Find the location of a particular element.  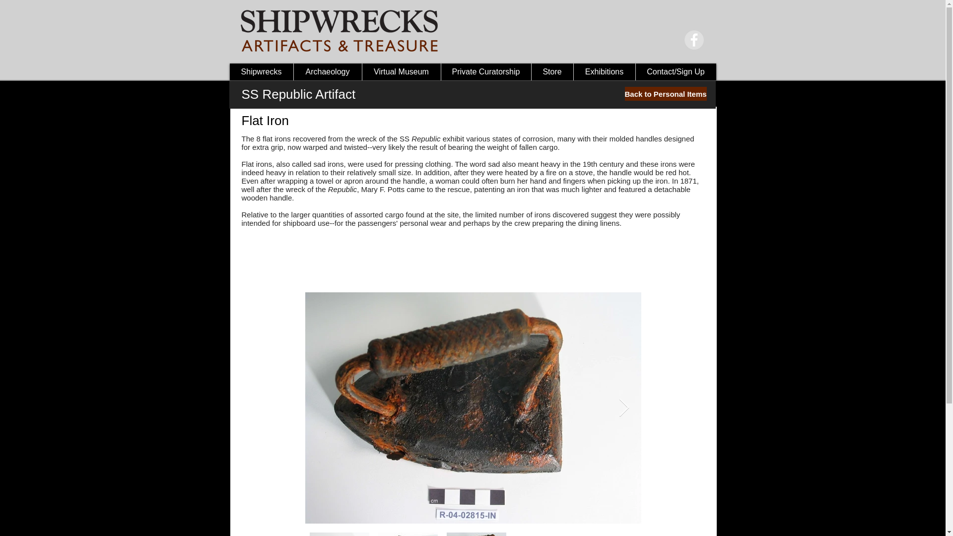

Exhibitions is located at coordinates (604, 72).